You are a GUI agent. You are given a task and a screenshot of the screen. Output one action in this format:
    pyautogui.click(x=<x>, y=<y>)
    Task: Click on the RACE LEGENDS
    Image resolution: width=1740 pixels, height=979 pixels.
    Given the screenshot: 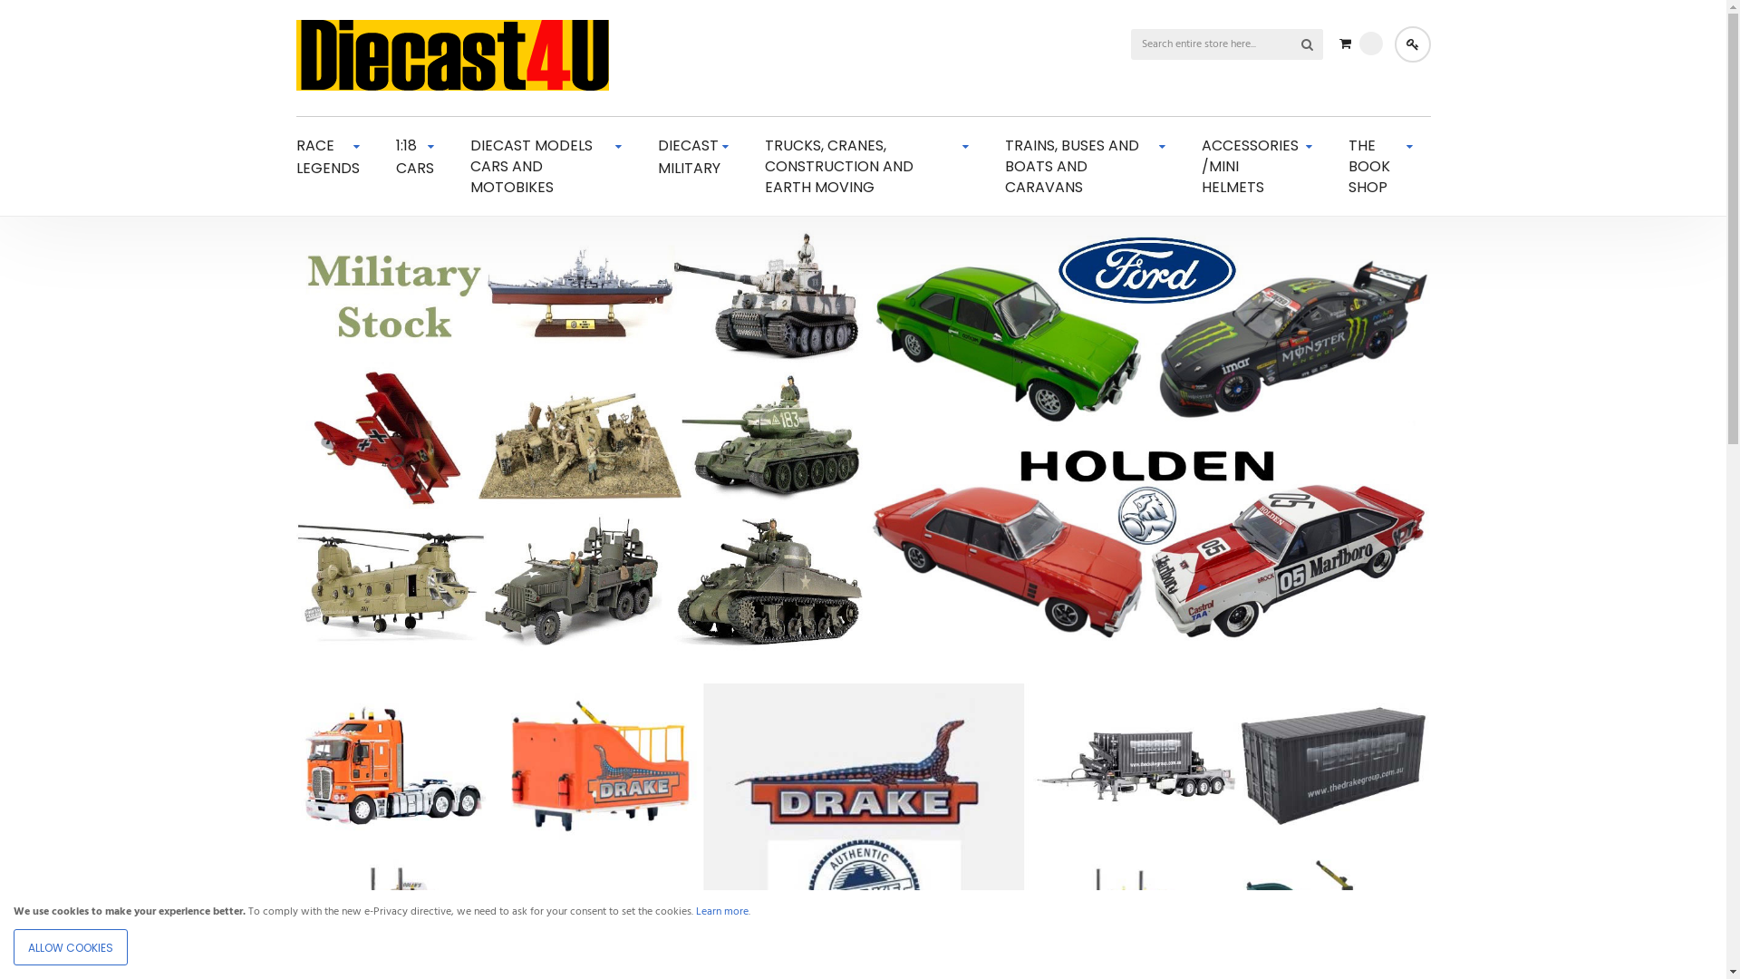 What is the action you would take?
    pyautogui.click(x=327, y=156)
    